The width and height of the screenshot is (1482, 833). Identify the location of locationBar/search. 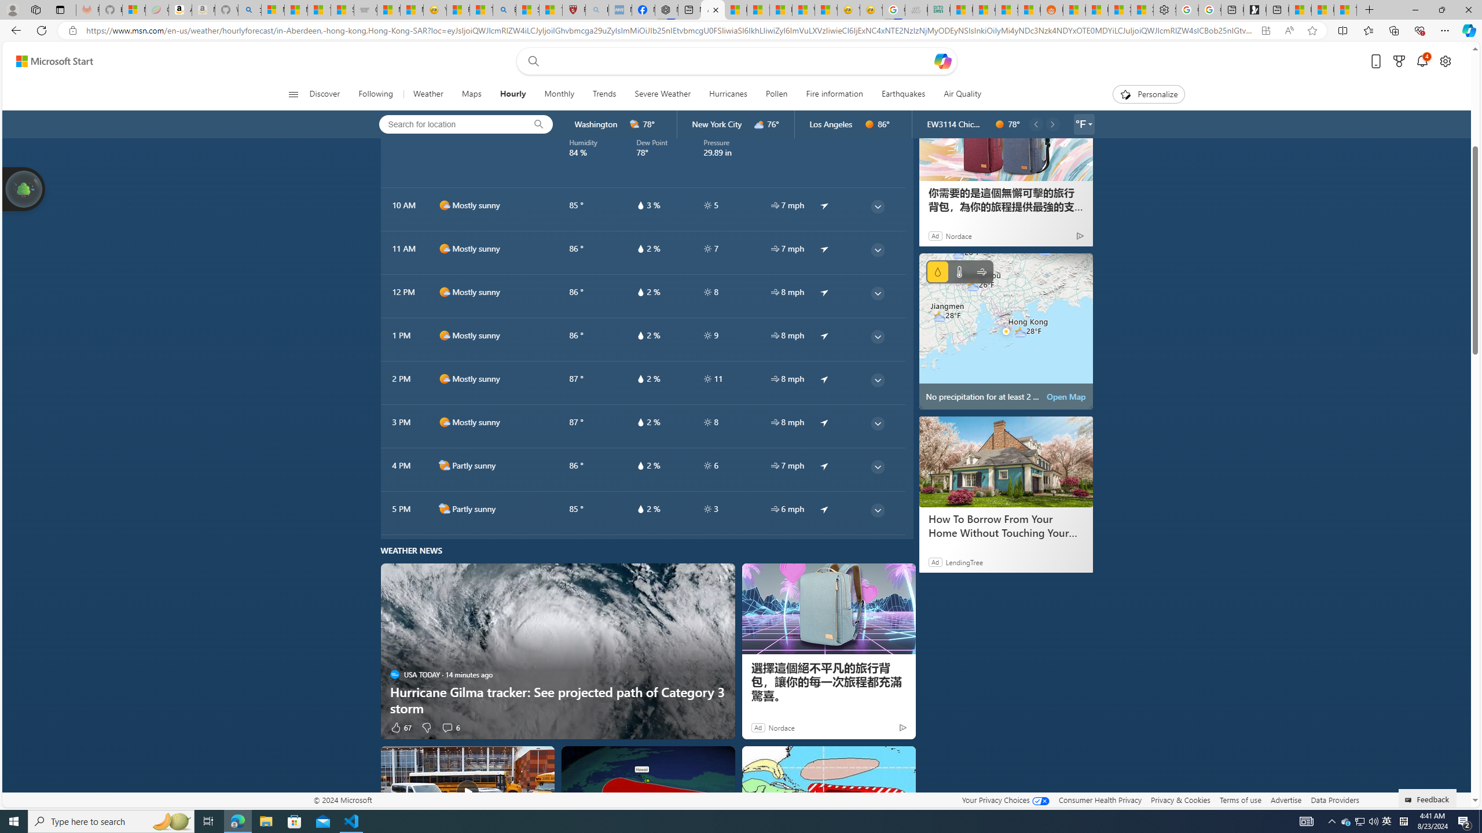
(538, 124).